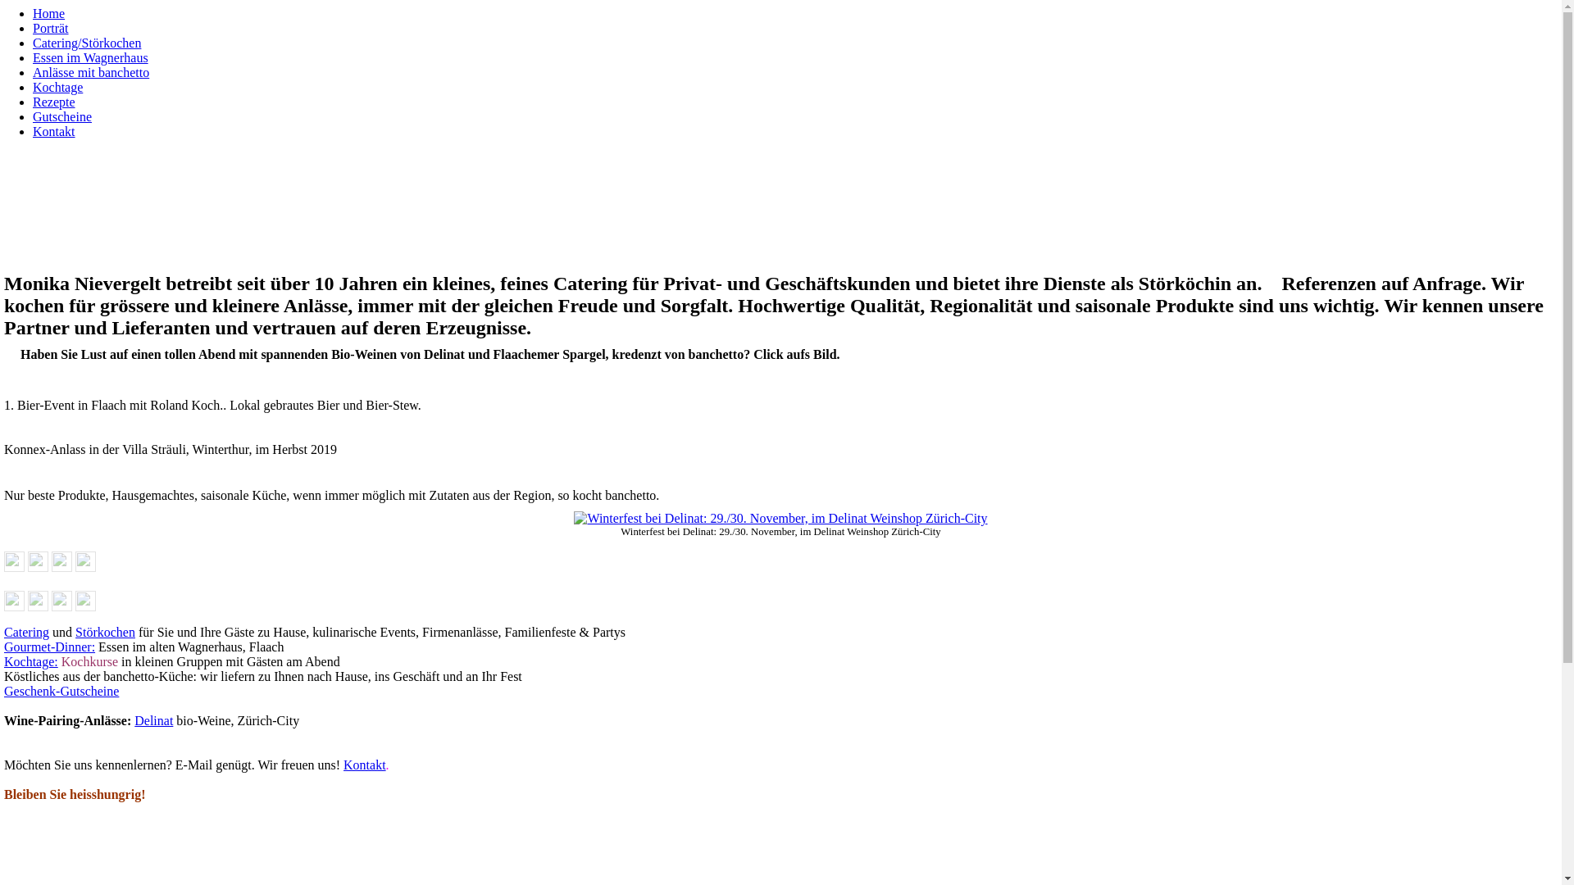 This screenshot has height=885, width=1574. Describe the element at coordinates (61, 692) in the screenshot. I see `Geschenk-Gutscheine` at that location.